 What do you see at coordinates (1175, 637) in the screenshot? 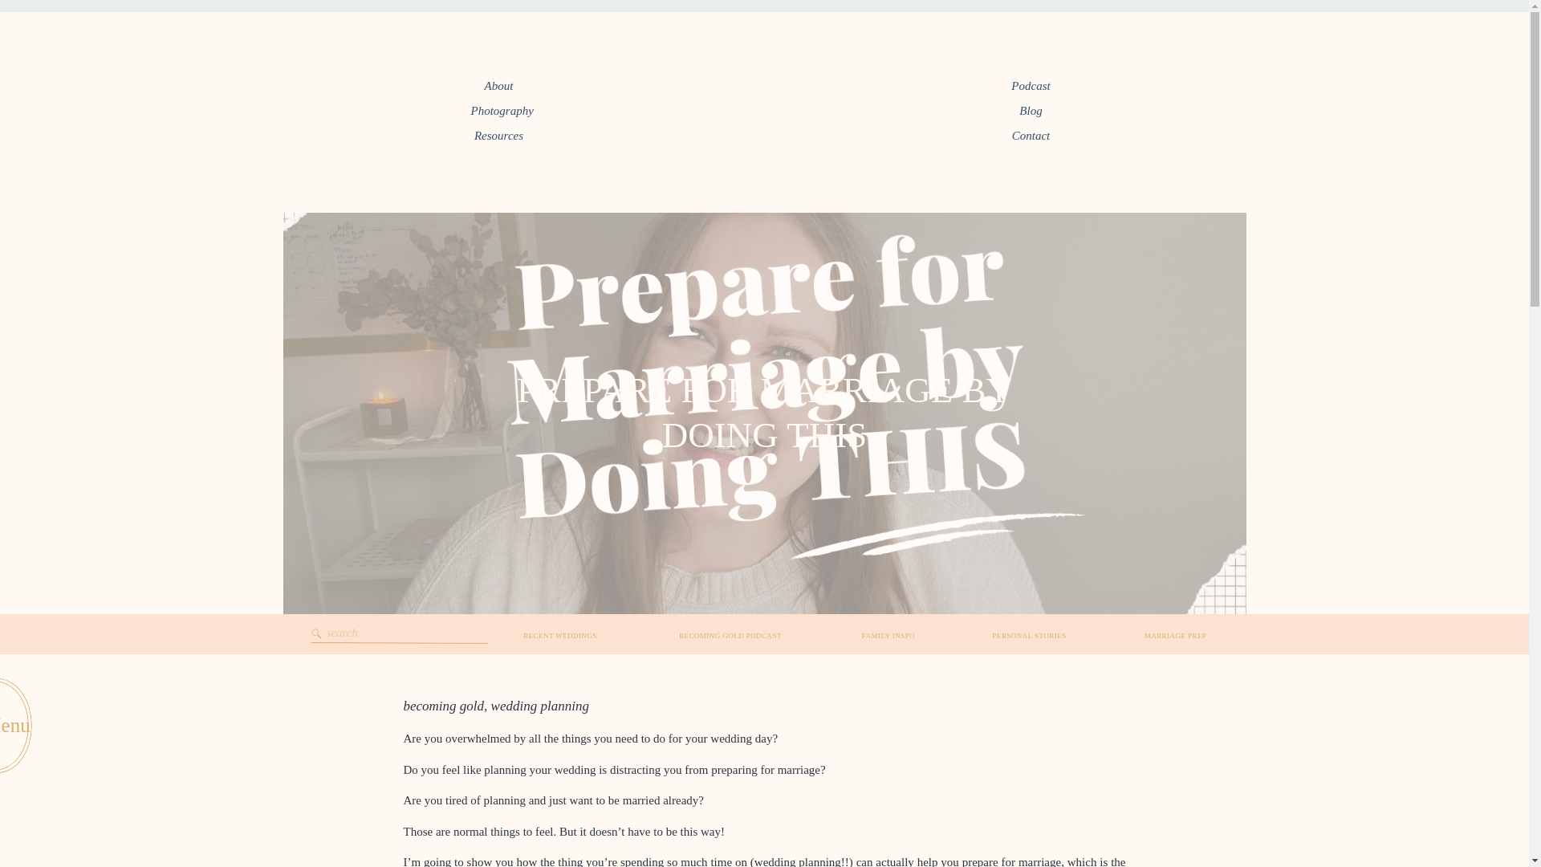
I see `MARRIAGE PREP` at bounding box center [1175, 637].